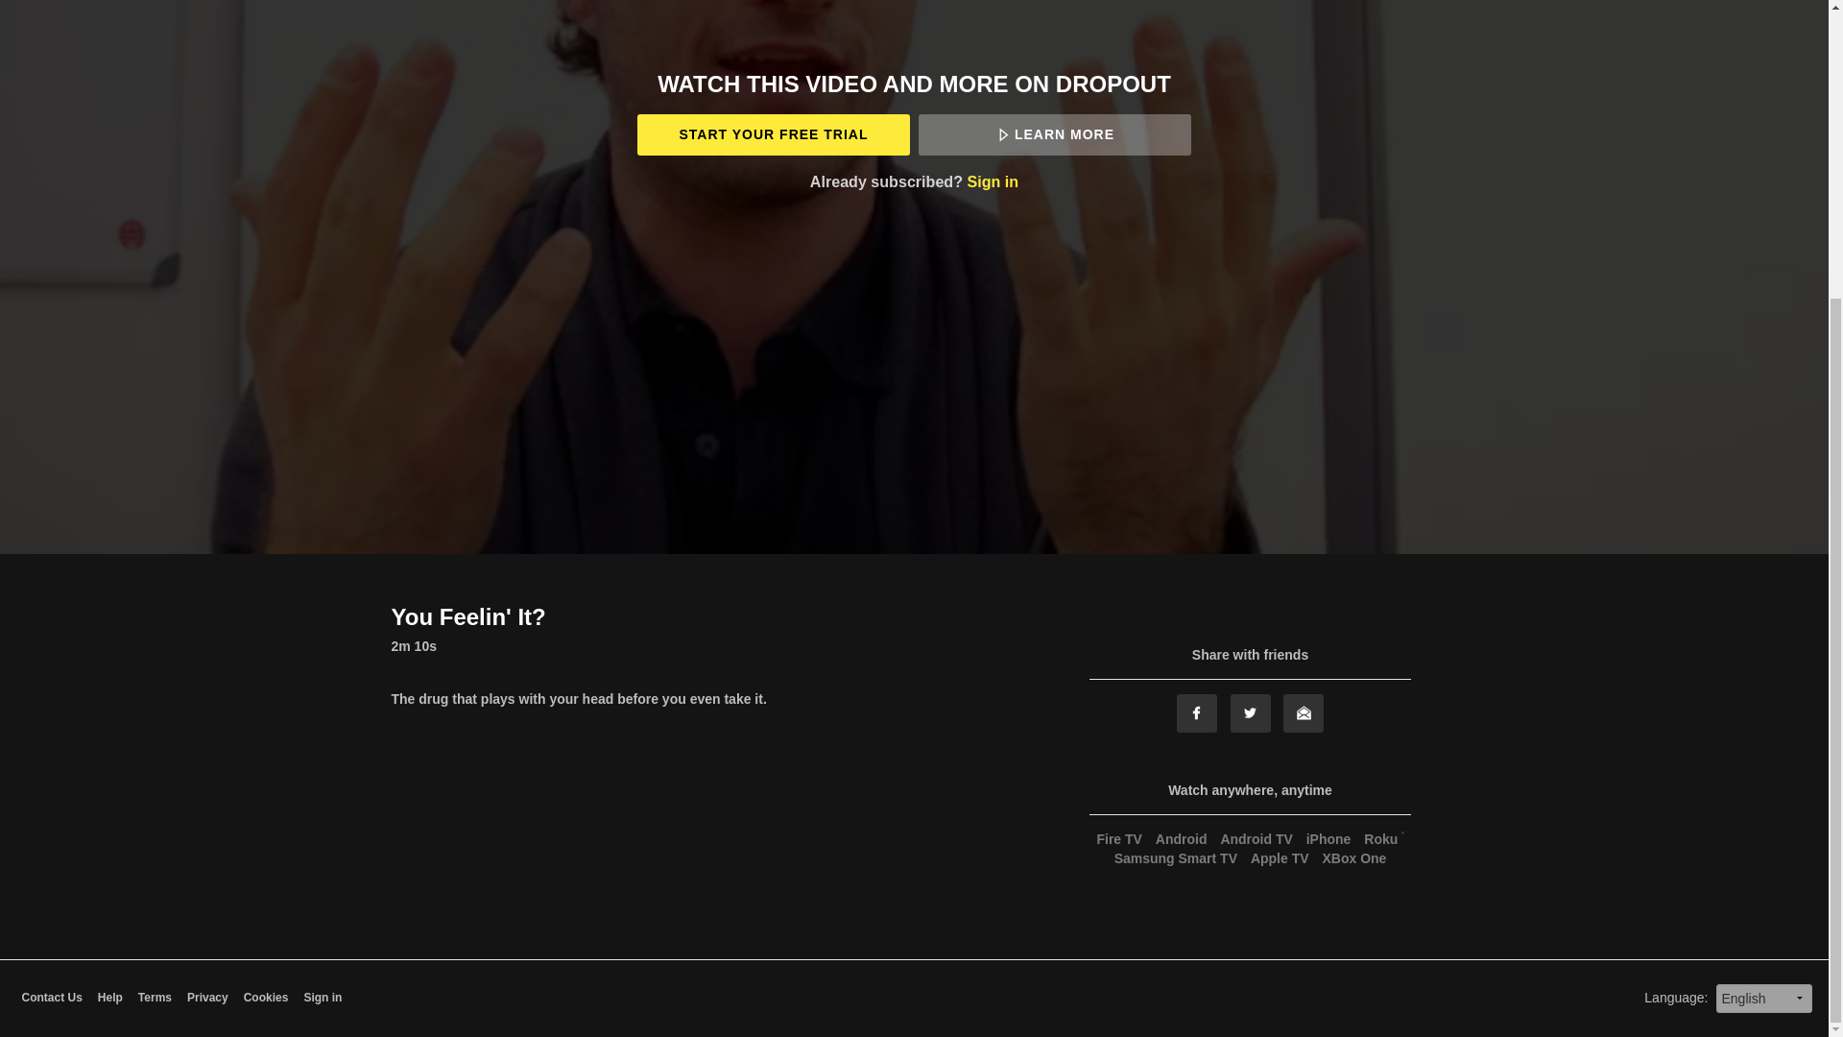 Image resolution: width=1843 pixels, height=1037 pixels. What do you see at coordinates (1256, 839) in the screenshot?
I see `Android TV` at bounding box center [1256, 839].